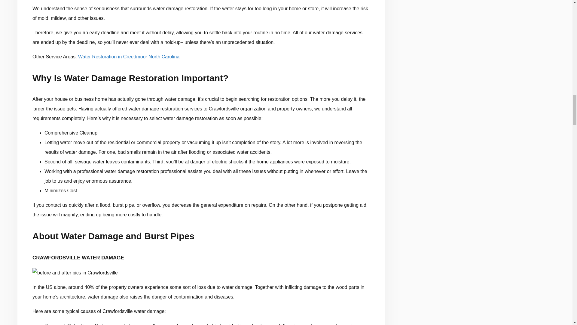  I want to click on Water Restoration in Creedmoor North Carolina, so click(129, 57).